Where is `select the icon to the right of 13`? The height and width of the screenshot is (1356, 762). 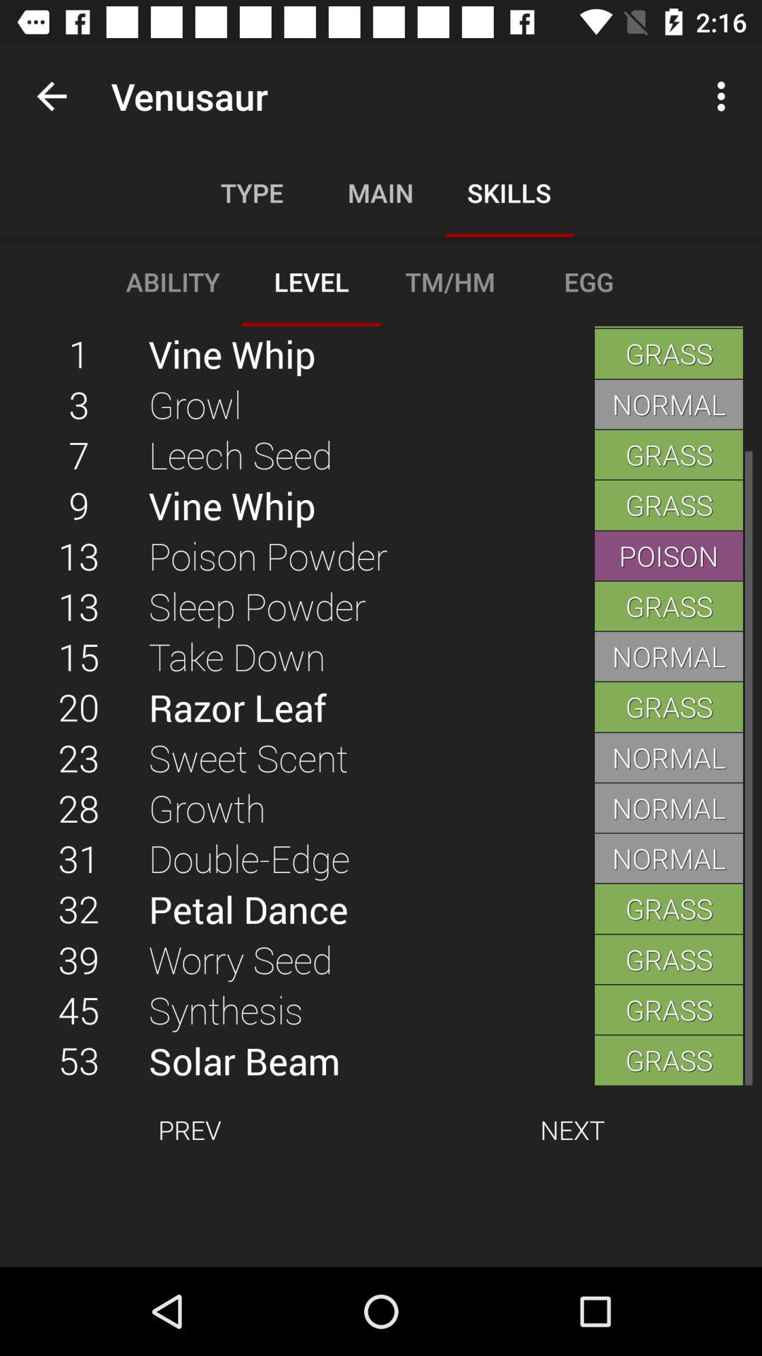 select the icon to the right of 13 is located at coordinates (371, 656).